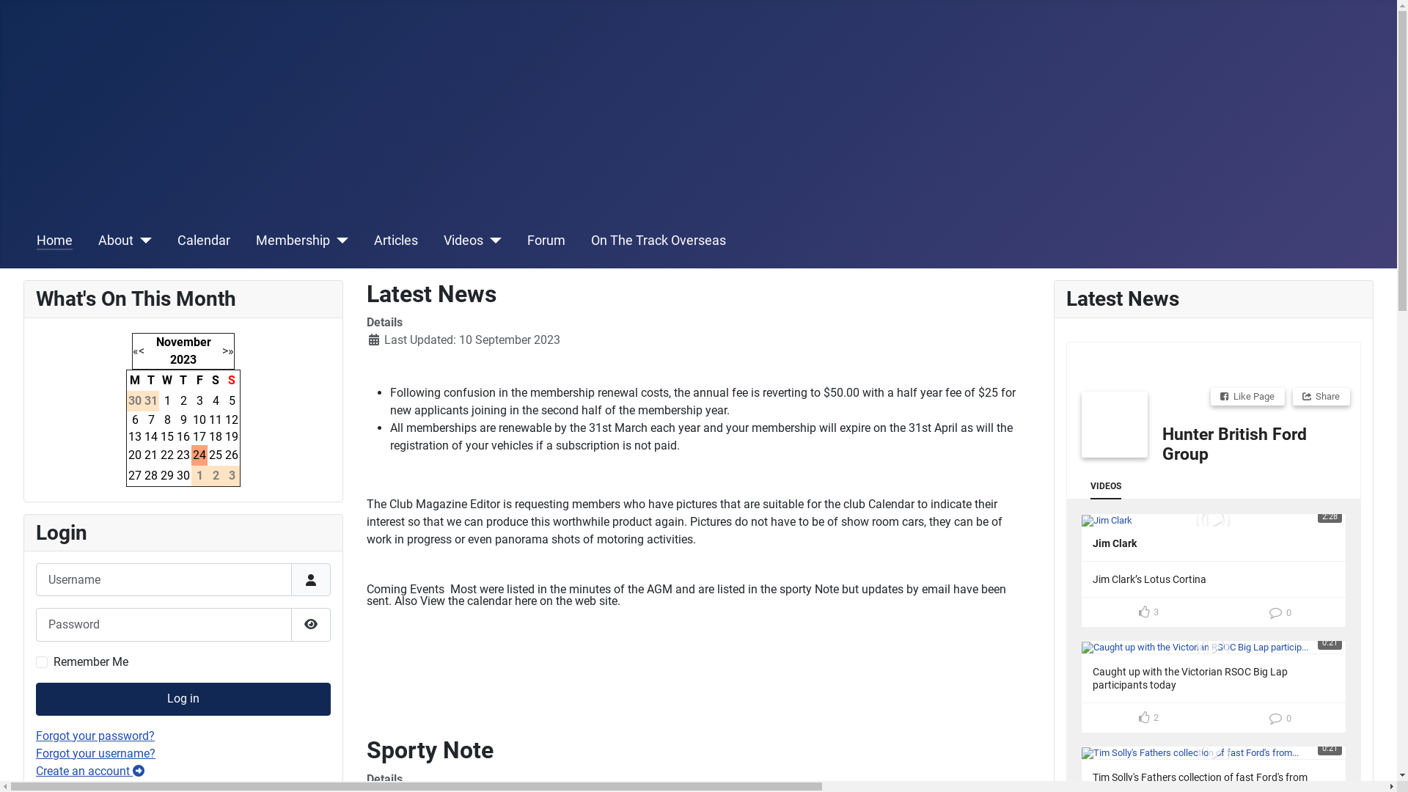 The width and height of the screenshot is (1408, 792). What do you see at coordinates (183, 419) in the screenshot?
I see `9` at bounding box center [183, 419].